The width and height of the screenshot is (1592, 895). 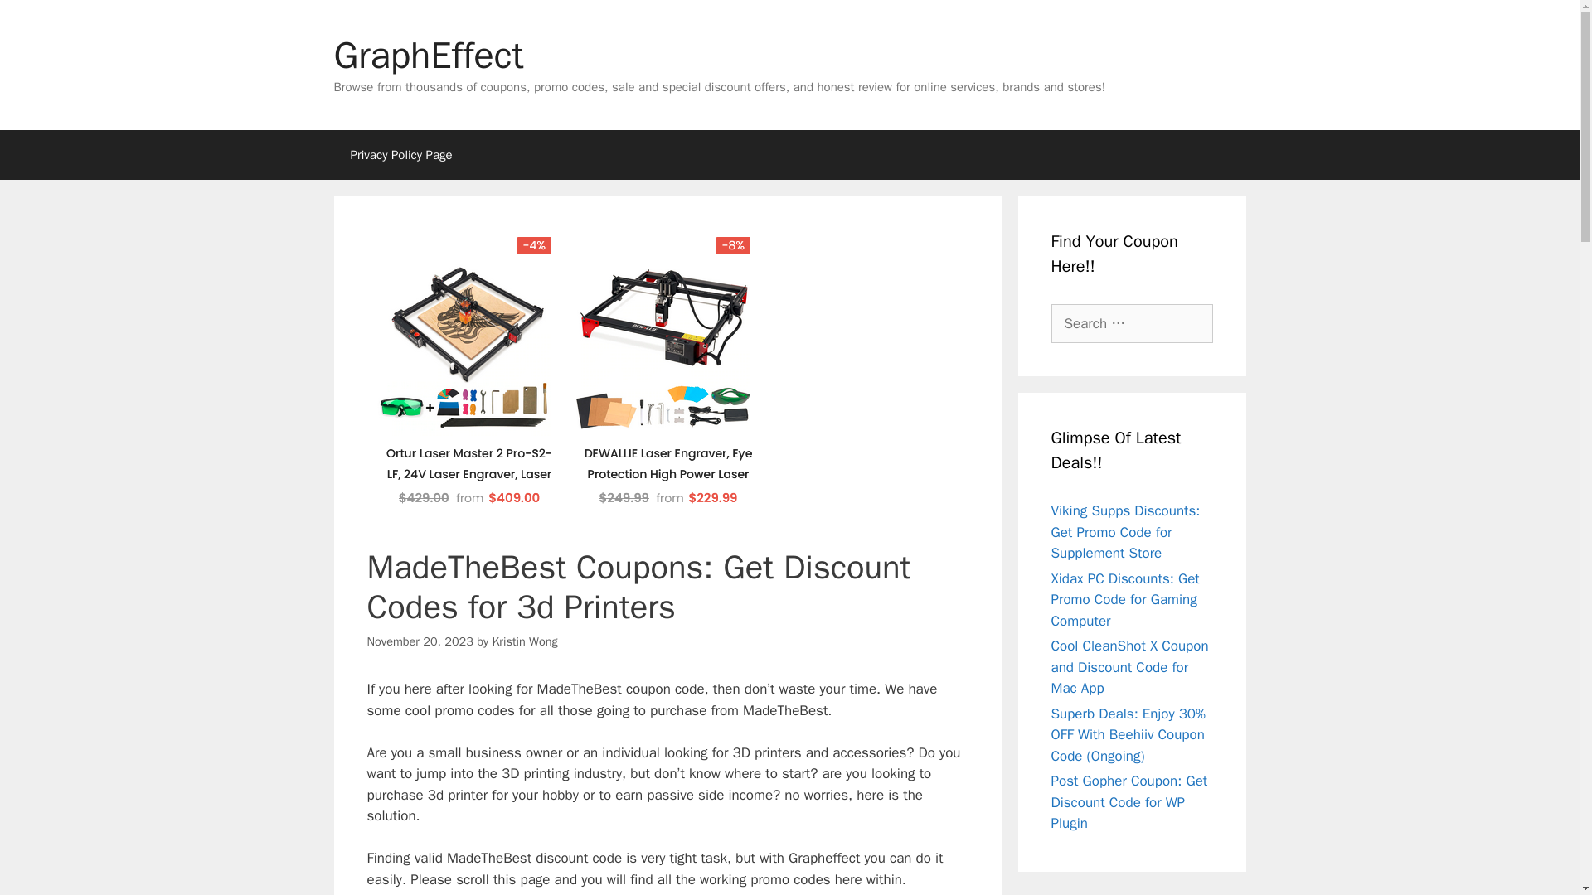 I want to click on Post Gopher Coupon: Get Discount Code for WP Plugin, so click(x=1129, y=802).